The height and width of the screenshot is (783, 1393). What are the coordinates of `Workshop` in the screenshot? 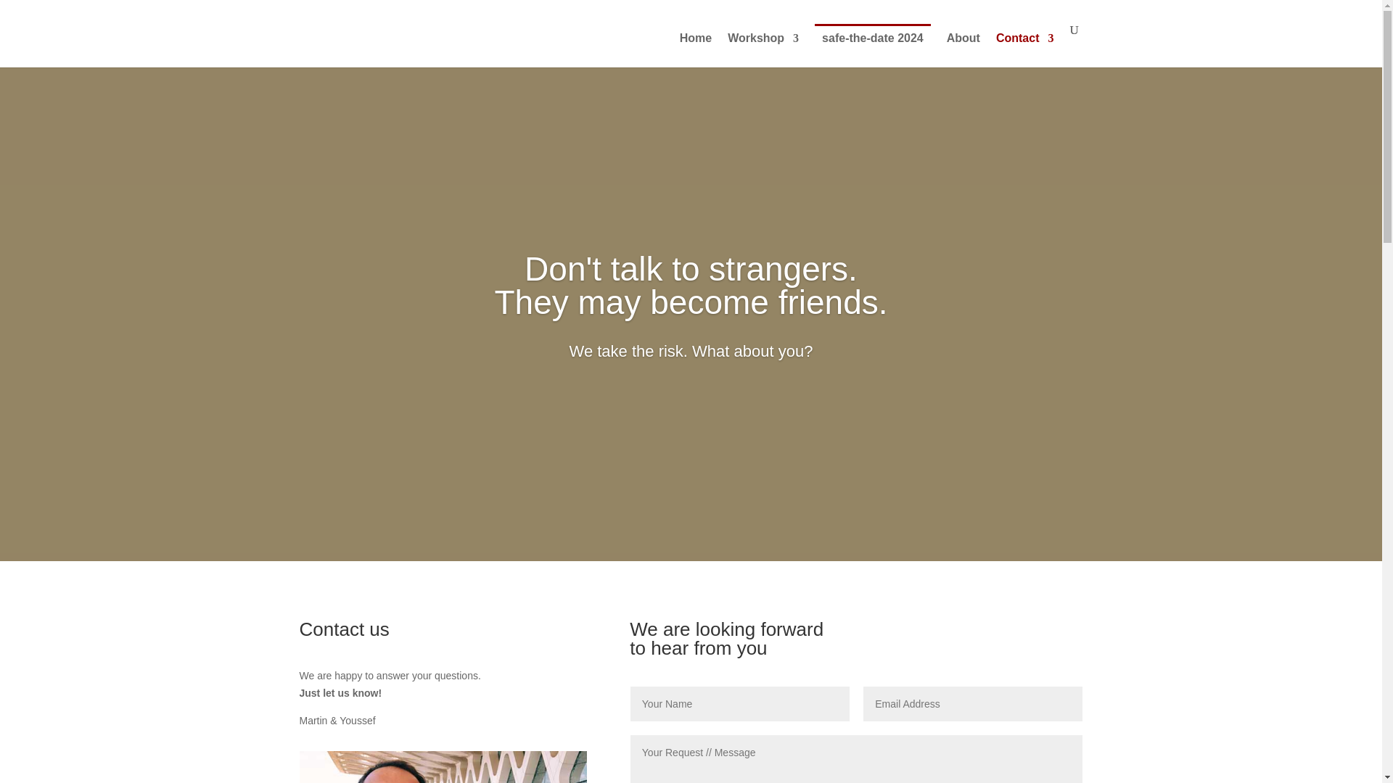 It's located at (763, 50).